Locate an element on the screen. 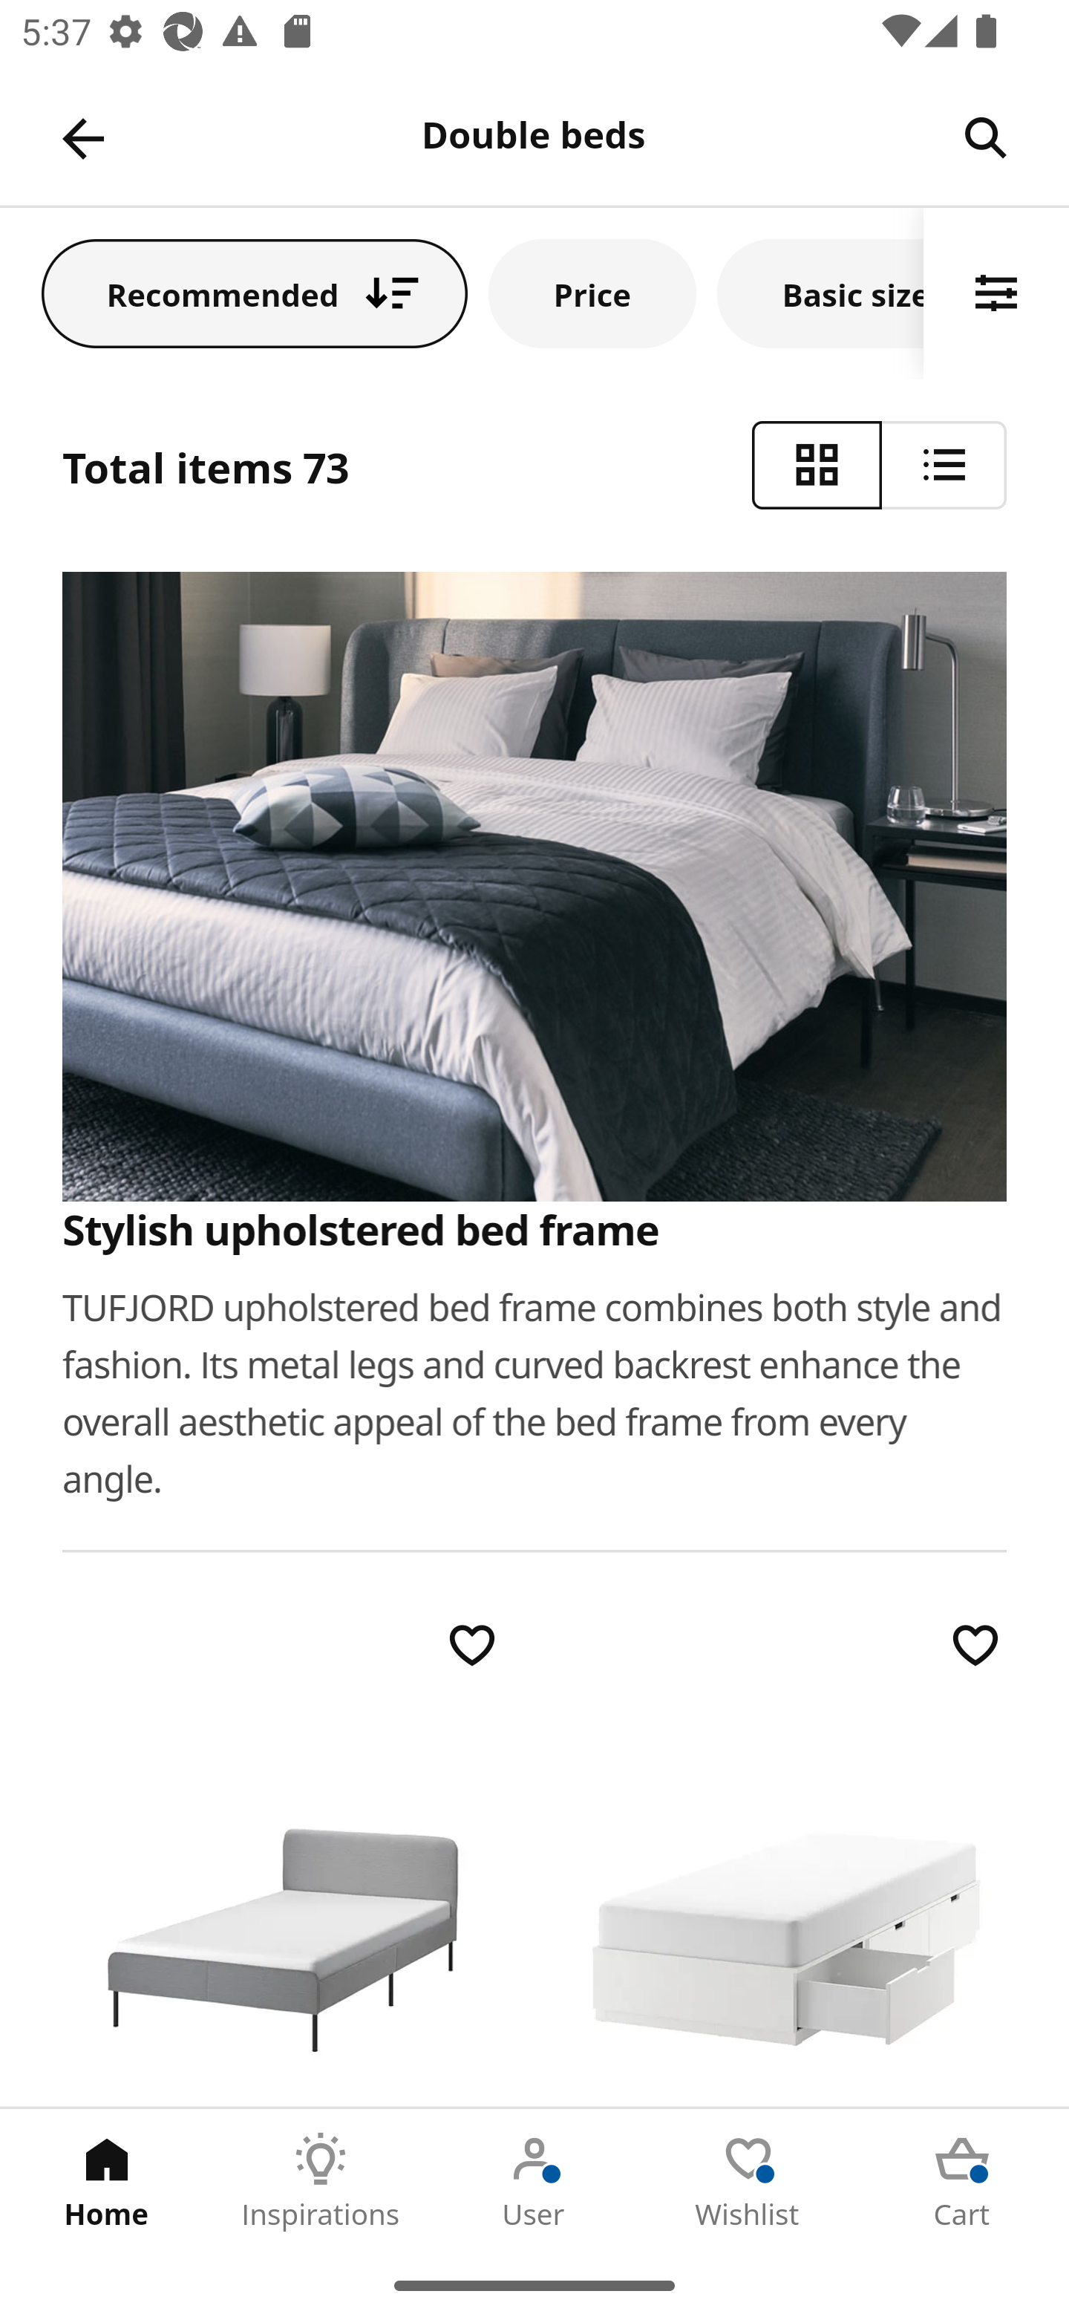 The image size is (1069, 2317). Home
Tab 1 of 5 is located at coordinates (107, 2181).